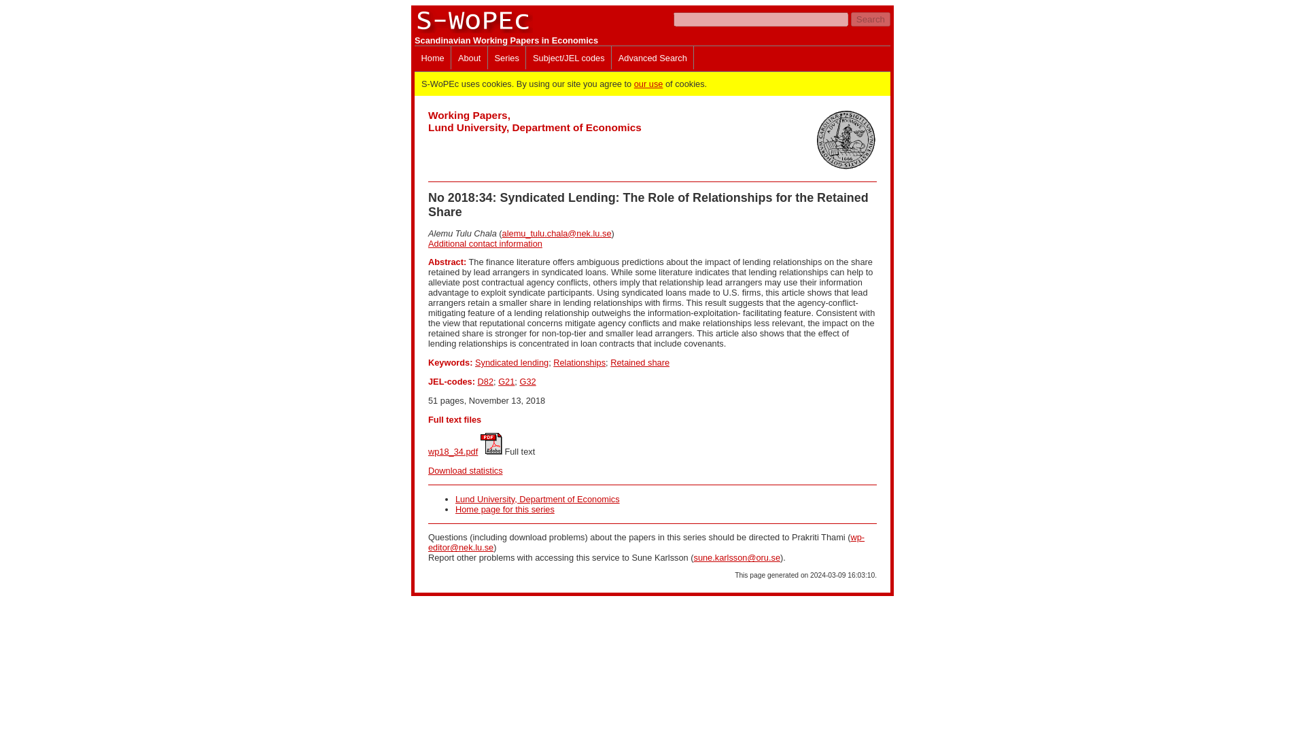  I want to click on Advanced Search, so click(652, 57).